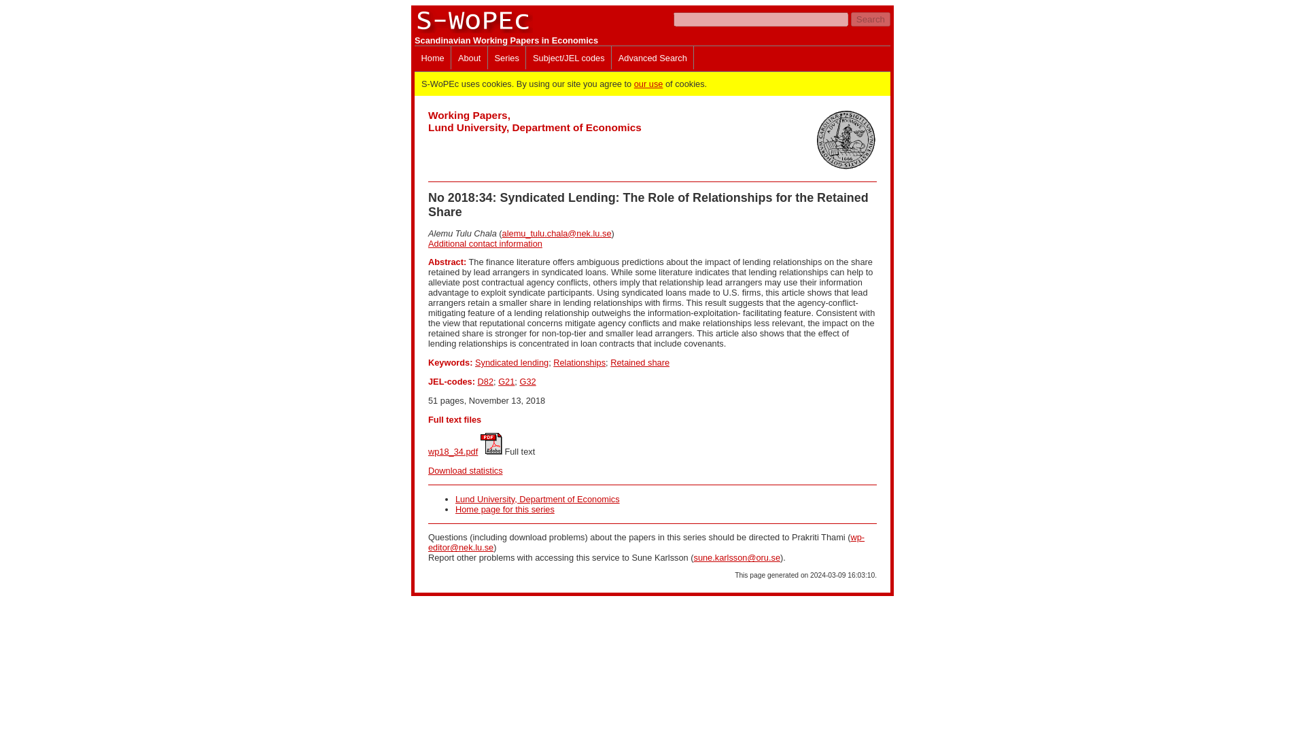  I want to click on Advanced Search, so click(652, 57).